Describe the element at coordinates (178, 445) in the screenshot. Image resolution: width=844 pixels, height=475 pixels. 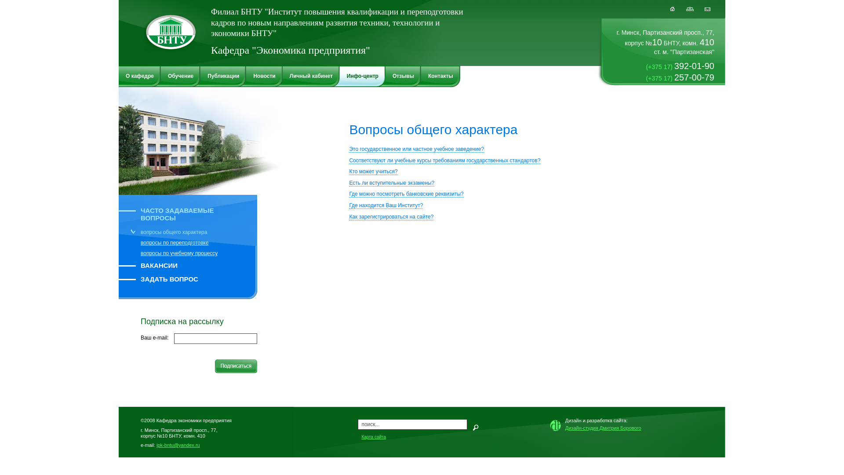
I see `ipk-bntu@yandex.ru` at that location.